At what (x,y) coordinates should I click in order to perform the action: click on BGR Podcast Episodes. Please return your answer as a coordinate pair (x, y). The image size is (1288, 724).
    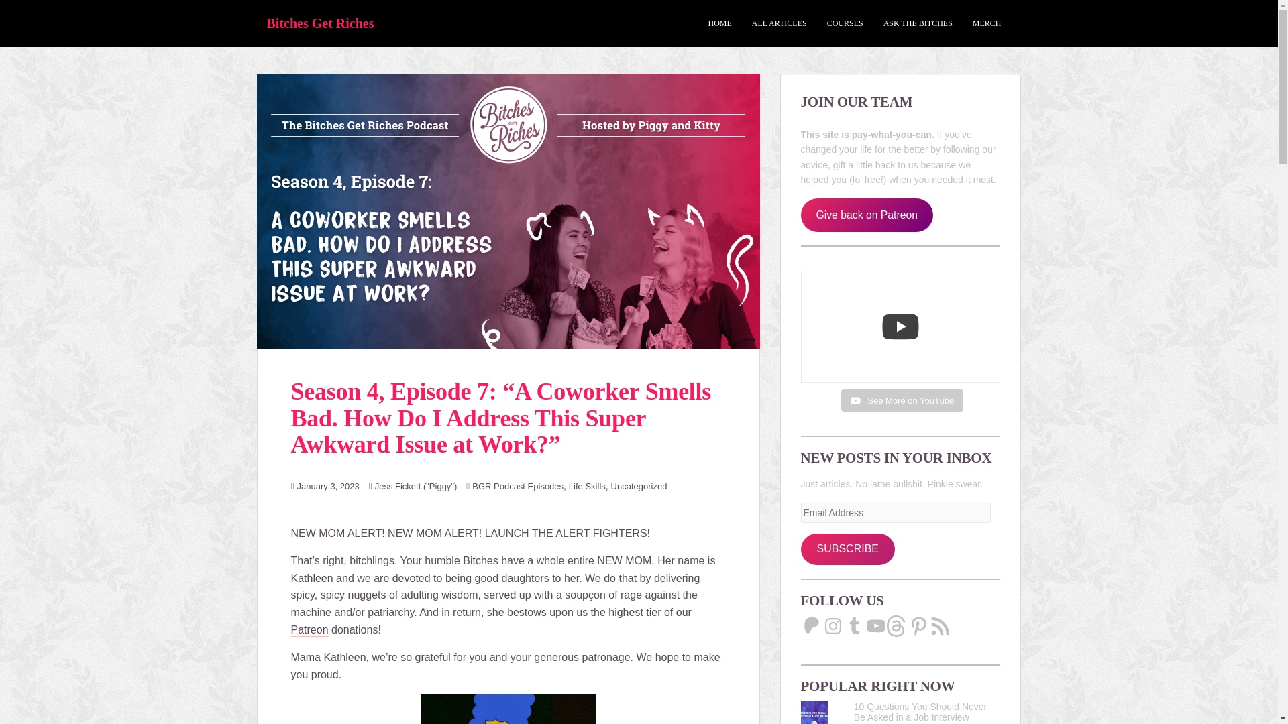
    Looking at the image, I should click on (518, 487).